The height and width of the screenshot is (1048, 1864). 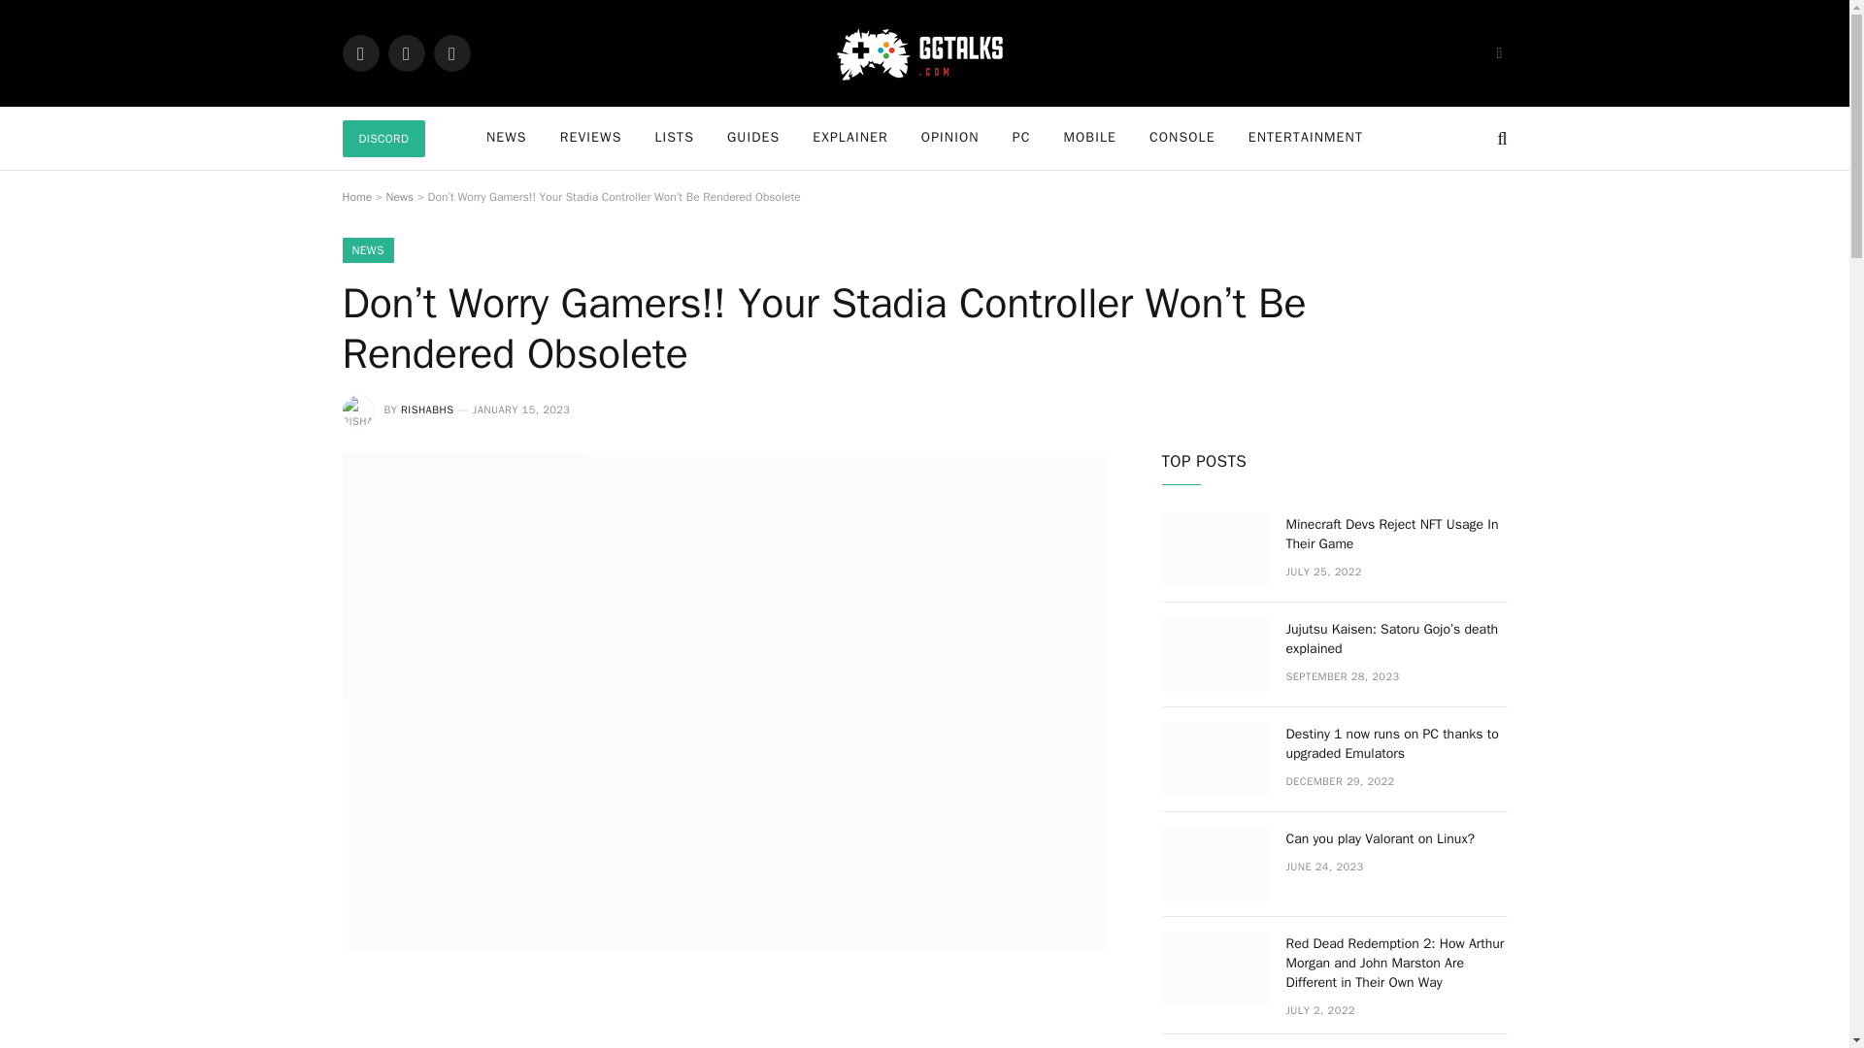 What do you see at coordinates (426, 409) in the screenshot?
I see `Posts by Rishabhs` at bounding box center [426, 409].